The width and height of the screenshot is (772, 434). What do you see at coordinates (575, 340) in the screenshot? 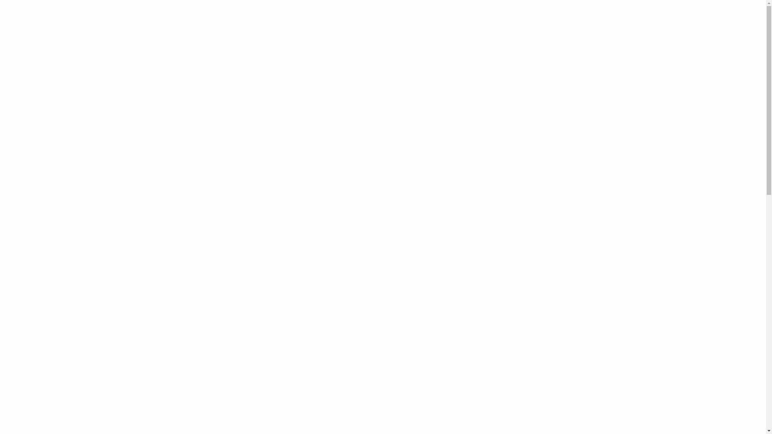
I see `Smart home electronics? Great! But not without any risk.` at bounding box center [575, 340].